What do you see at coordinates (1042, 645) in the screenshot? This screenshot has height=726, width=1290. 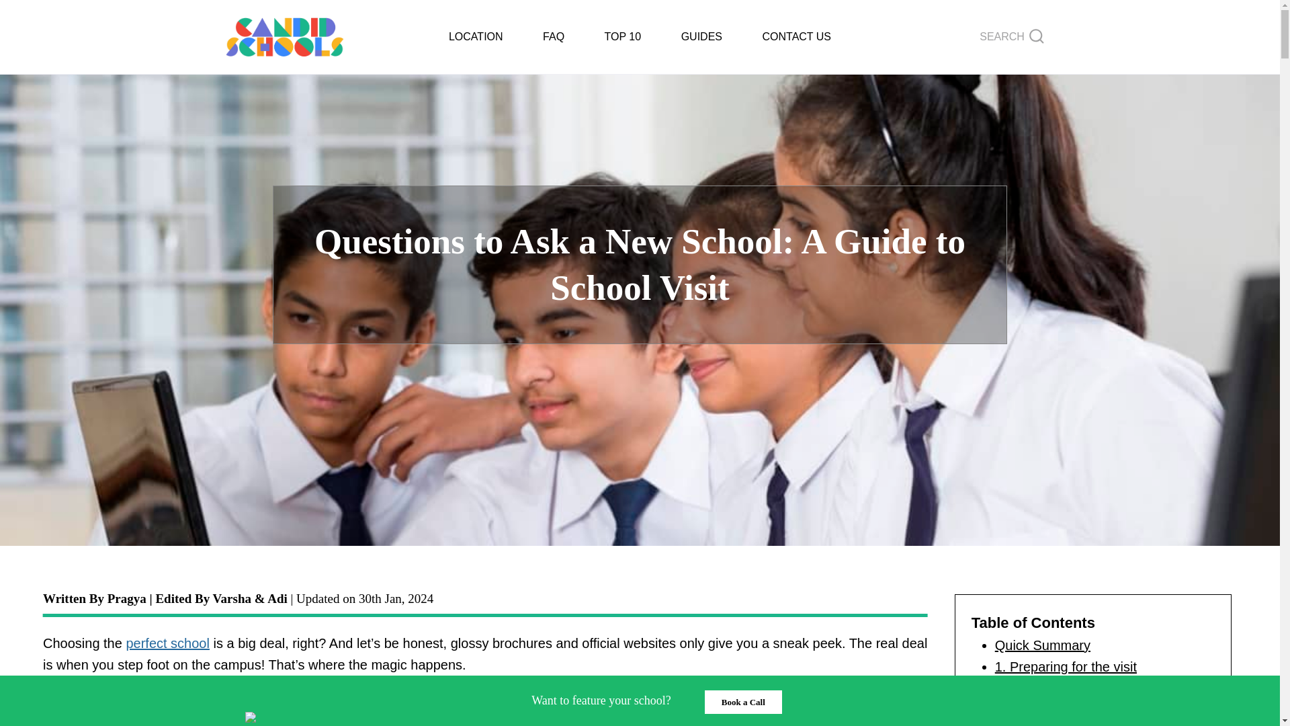 I see `Quick Summary` at bounding box center [1042, 645].